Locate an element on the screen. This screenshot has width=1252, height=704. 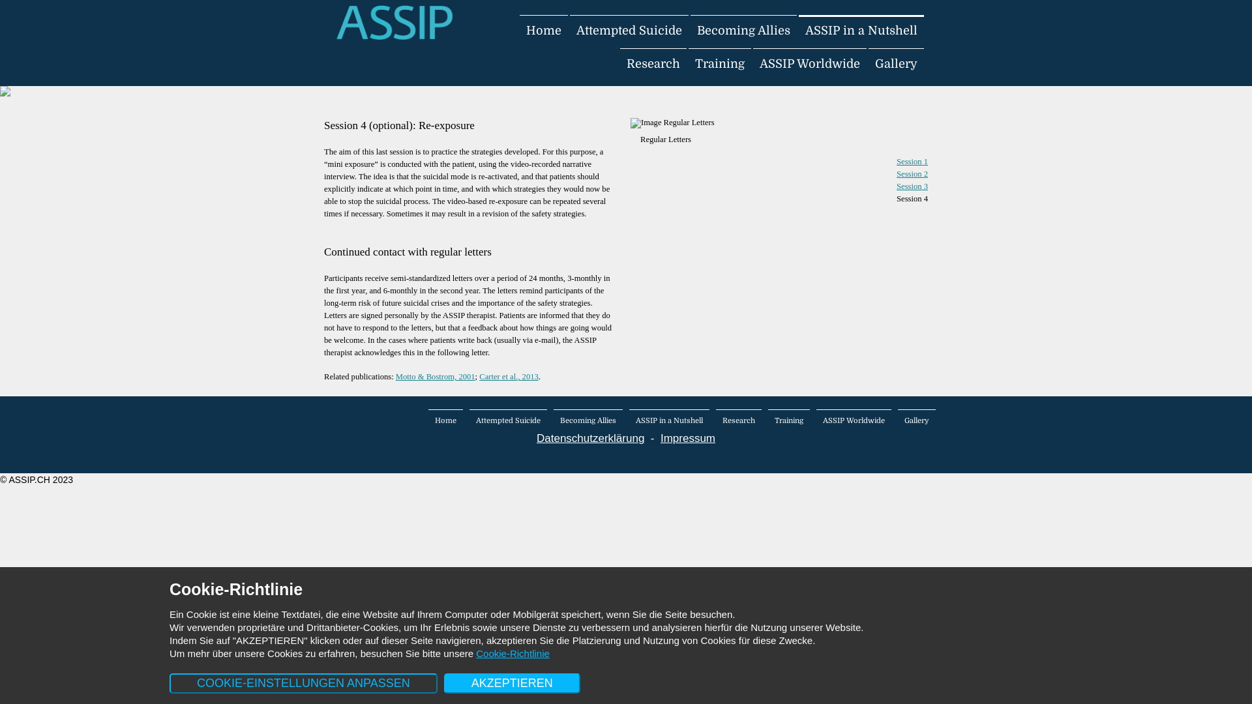
COOKIE-EINSTELLUNGEN ANPASSEN is located at coordinates (304, 683).